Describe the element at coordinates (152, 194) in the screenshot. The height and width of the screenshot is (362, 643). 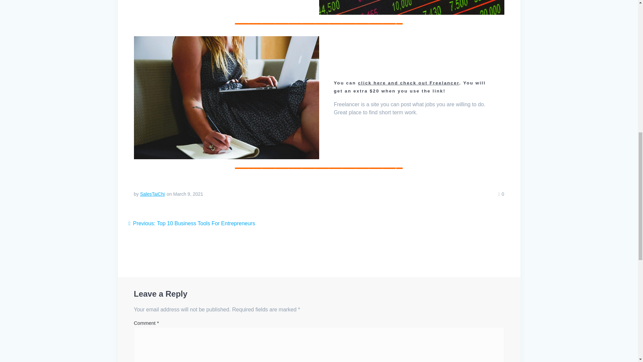
I see `Posts by SalesTaiChi` at that location.